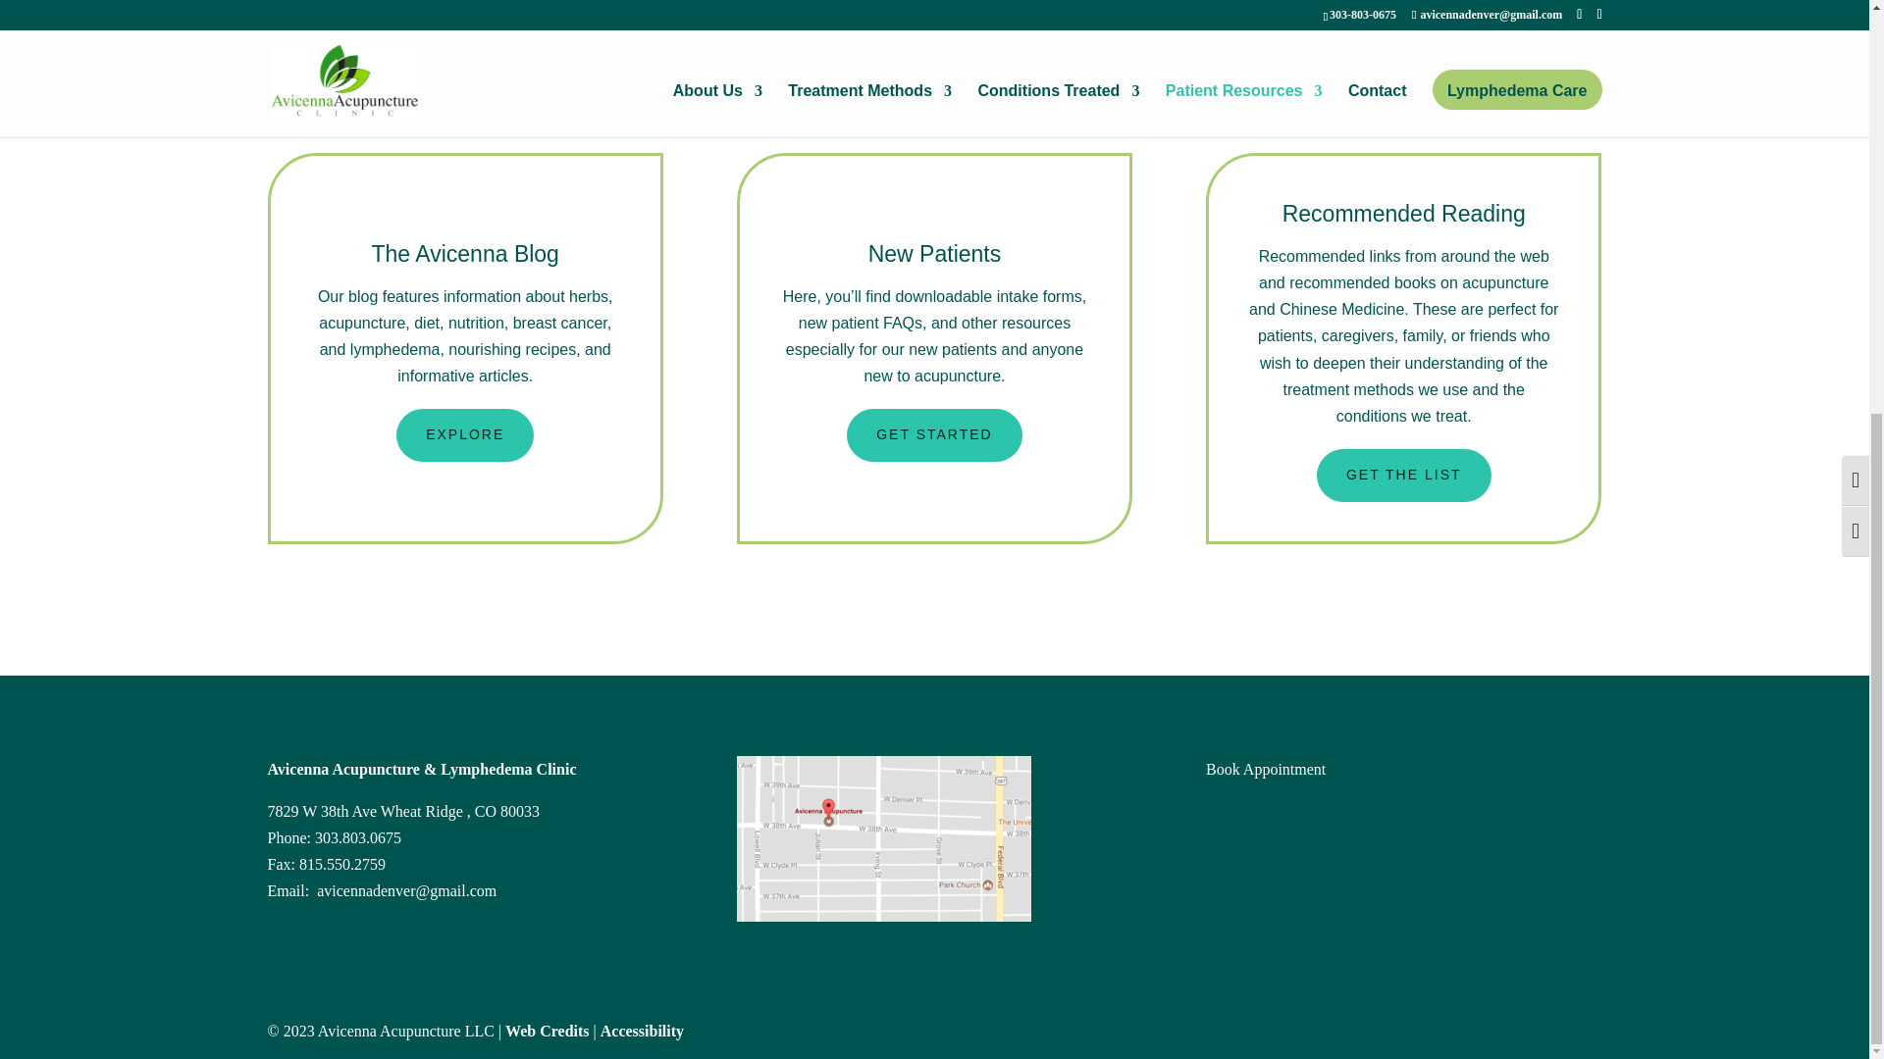 The width and height of the screenshot is (1884, 1059). Describe the element at coordinates (1266, 769) in the screenshot. I see `Online Scheduling` at that location.